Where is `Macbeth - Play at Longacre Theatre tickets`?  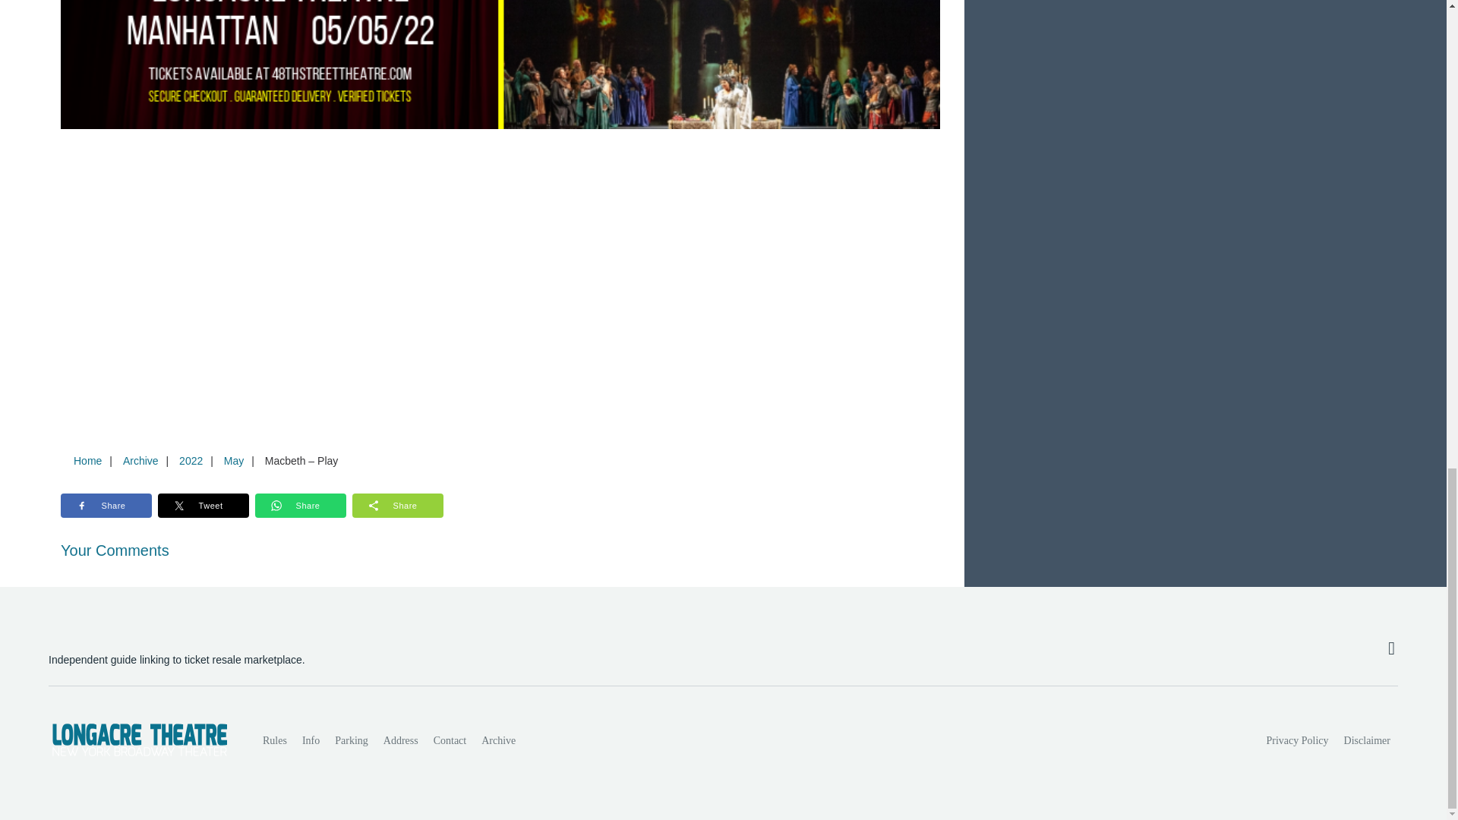 Macbeth - Play at Longacre Theatre tickets is located at coordinates (500, 64).